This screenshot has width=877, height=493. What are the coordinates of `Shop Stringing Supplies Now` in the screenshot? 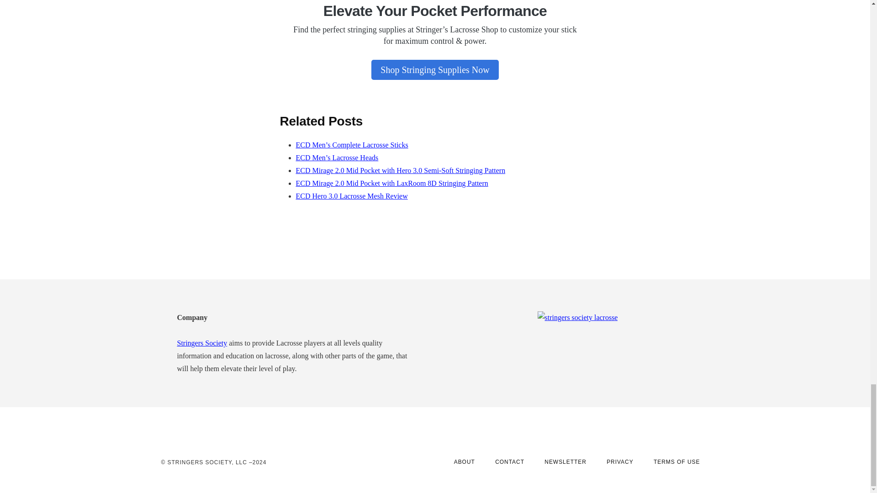 It's located at (434, 69).